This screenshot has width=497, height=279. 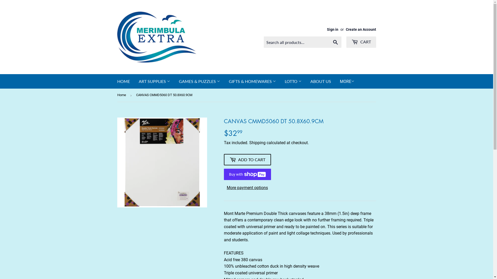 I want to click on GIFTS & HOMEWARES, so click(x=252, y=81).